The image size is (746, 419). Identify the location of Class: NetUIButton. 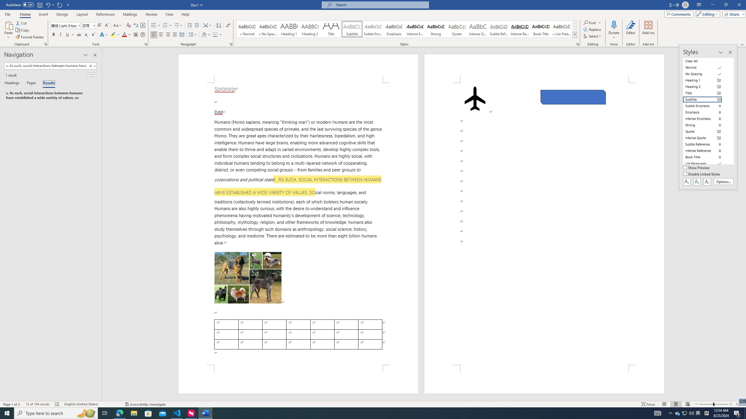
(707, 182).